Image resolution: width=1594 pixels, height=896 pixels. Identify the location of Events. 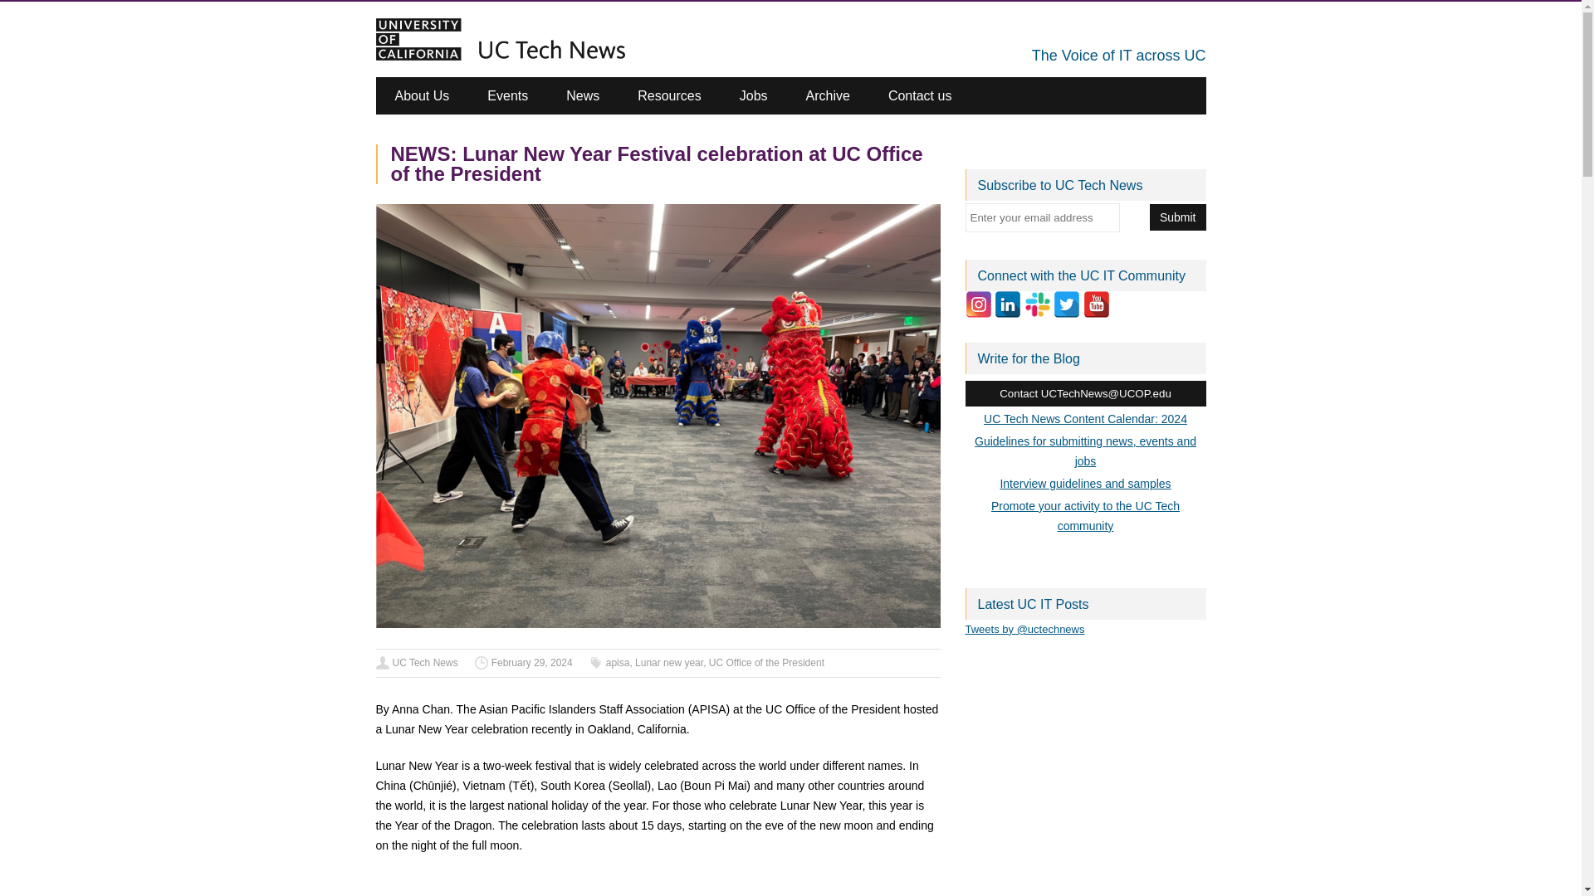
(507, 95).